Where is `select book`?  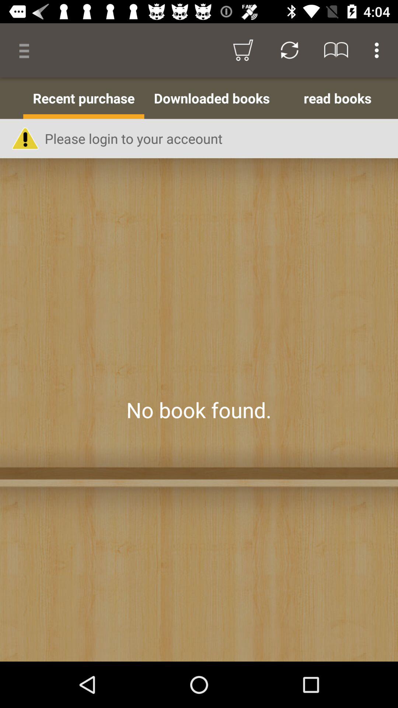
select book is located at coordinates (199, 410).